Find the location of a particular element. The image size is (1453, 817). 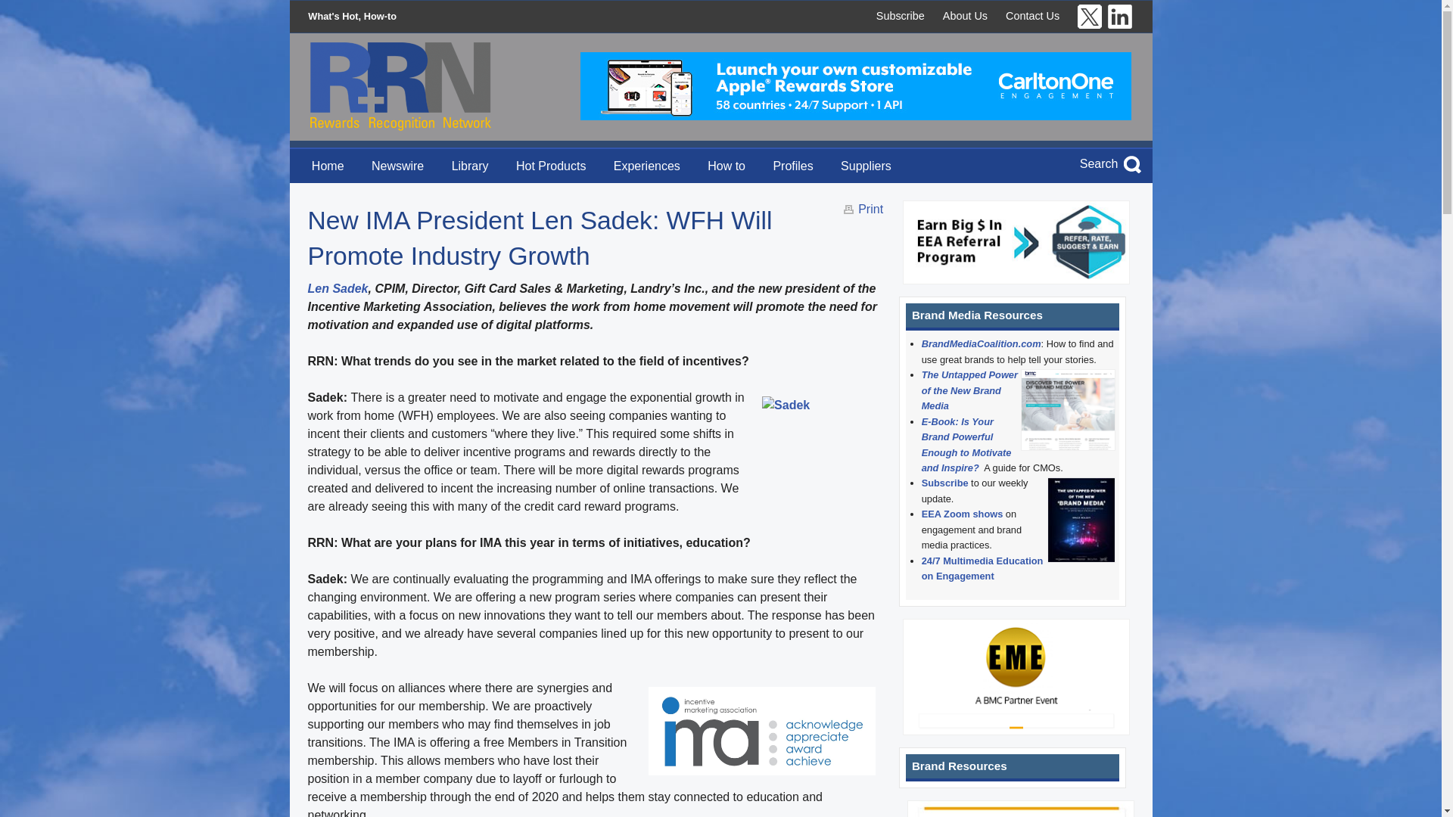

Suppliers is located at coordinates (866, 165).